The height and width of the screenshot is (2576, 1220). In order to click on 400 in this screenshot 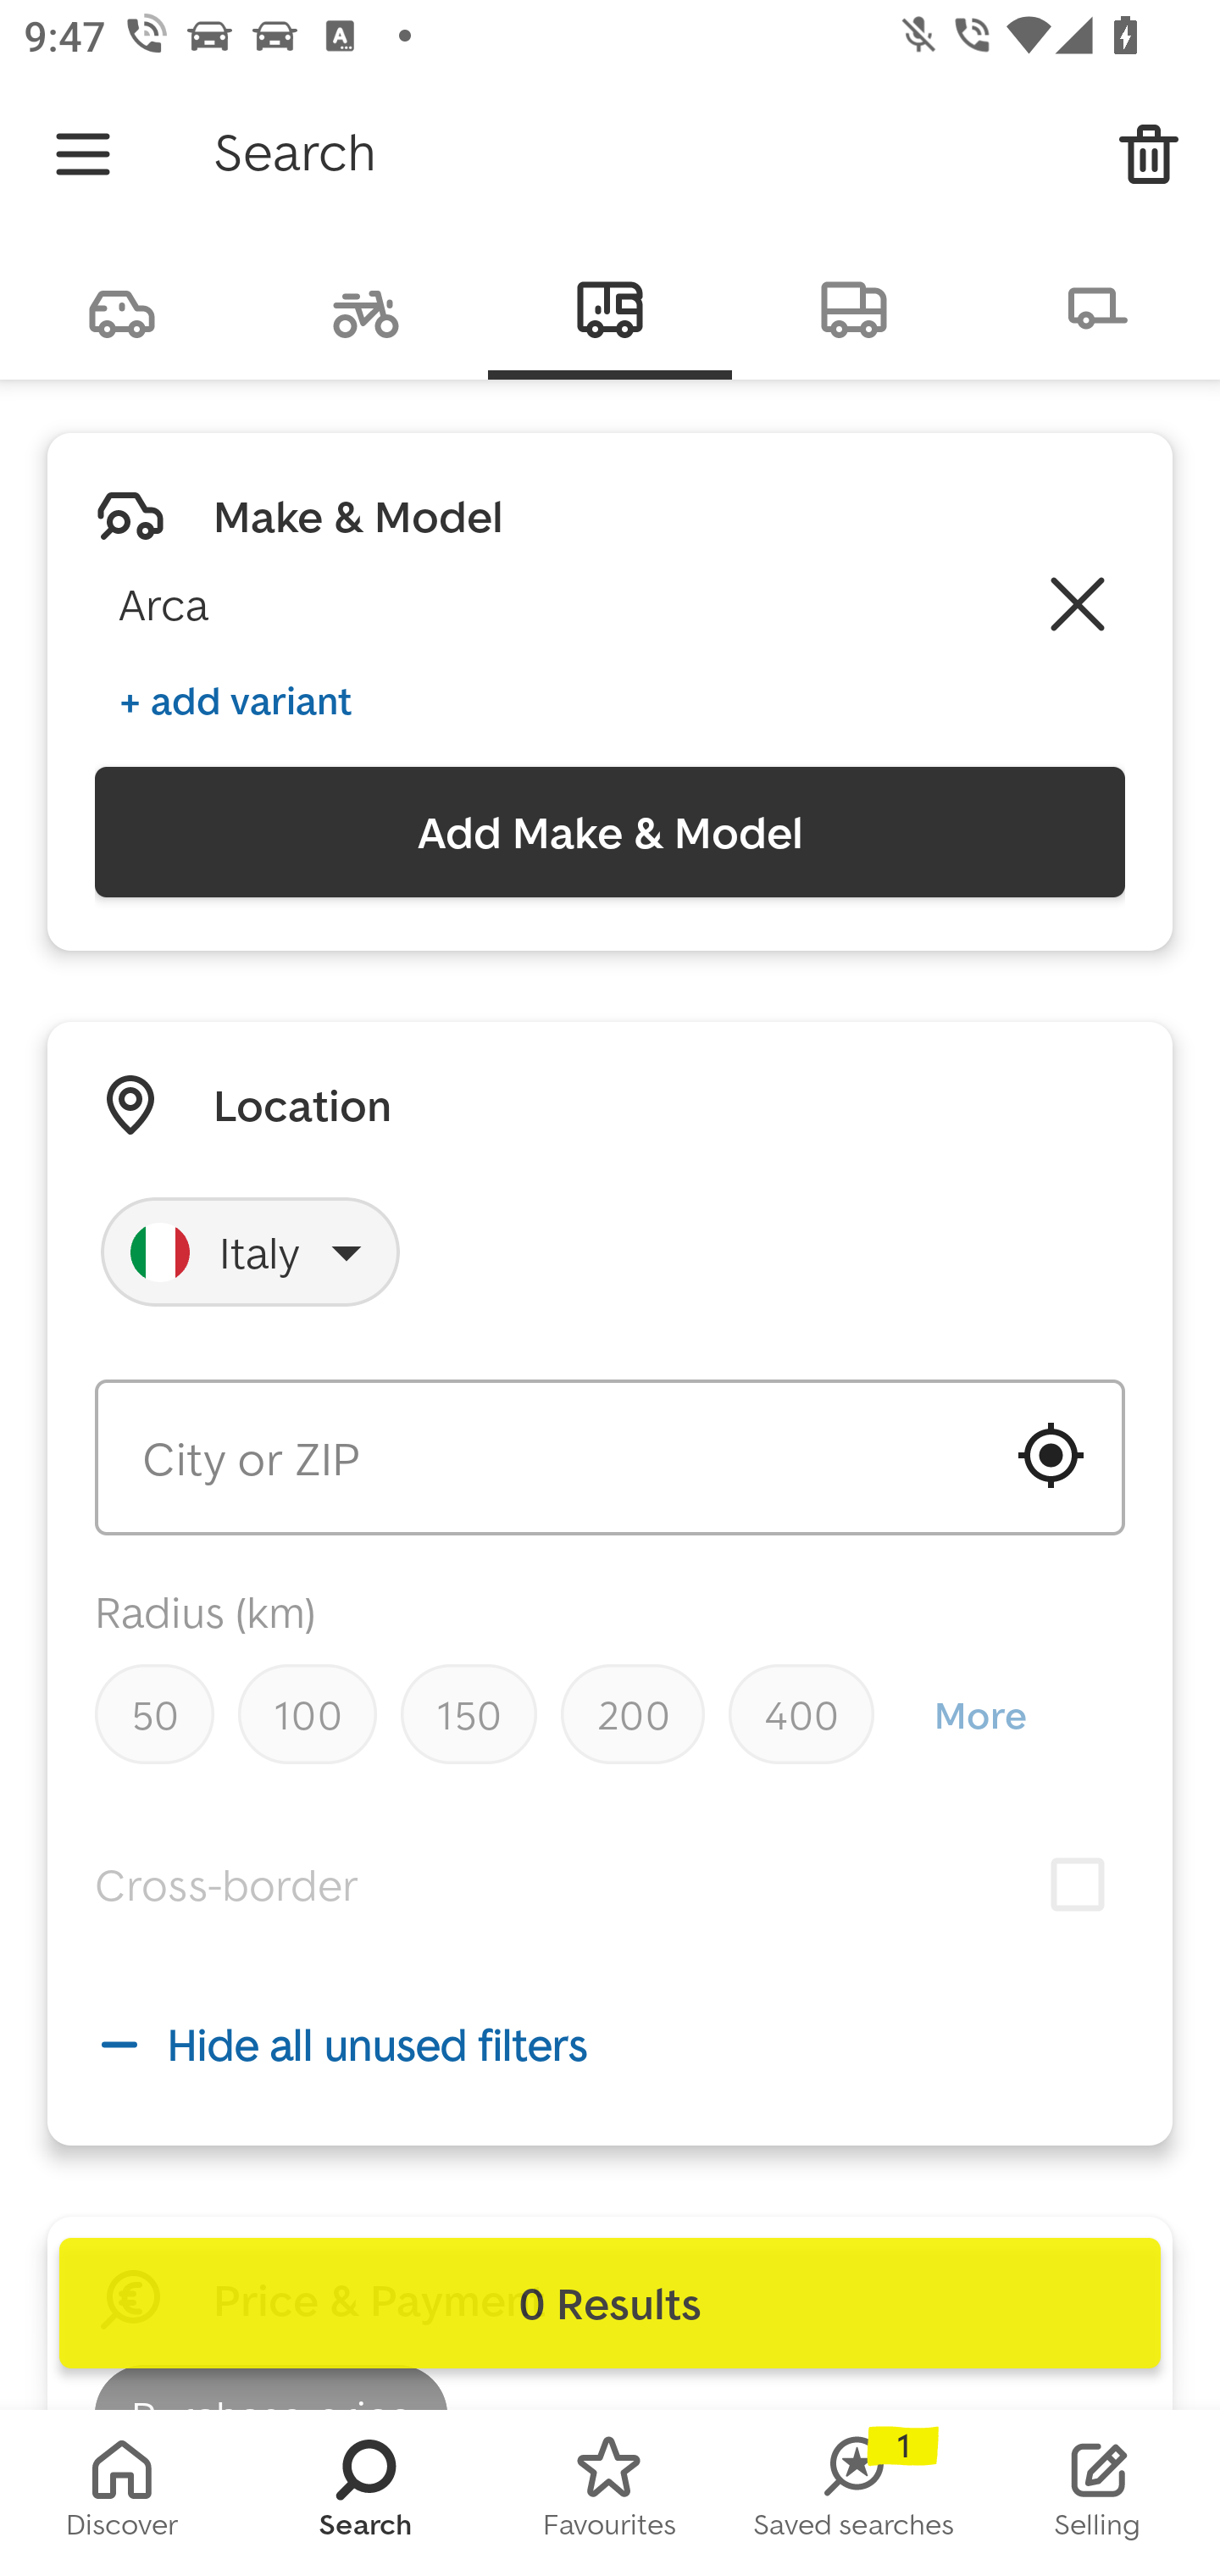, I will do `click(801, 1713)`.